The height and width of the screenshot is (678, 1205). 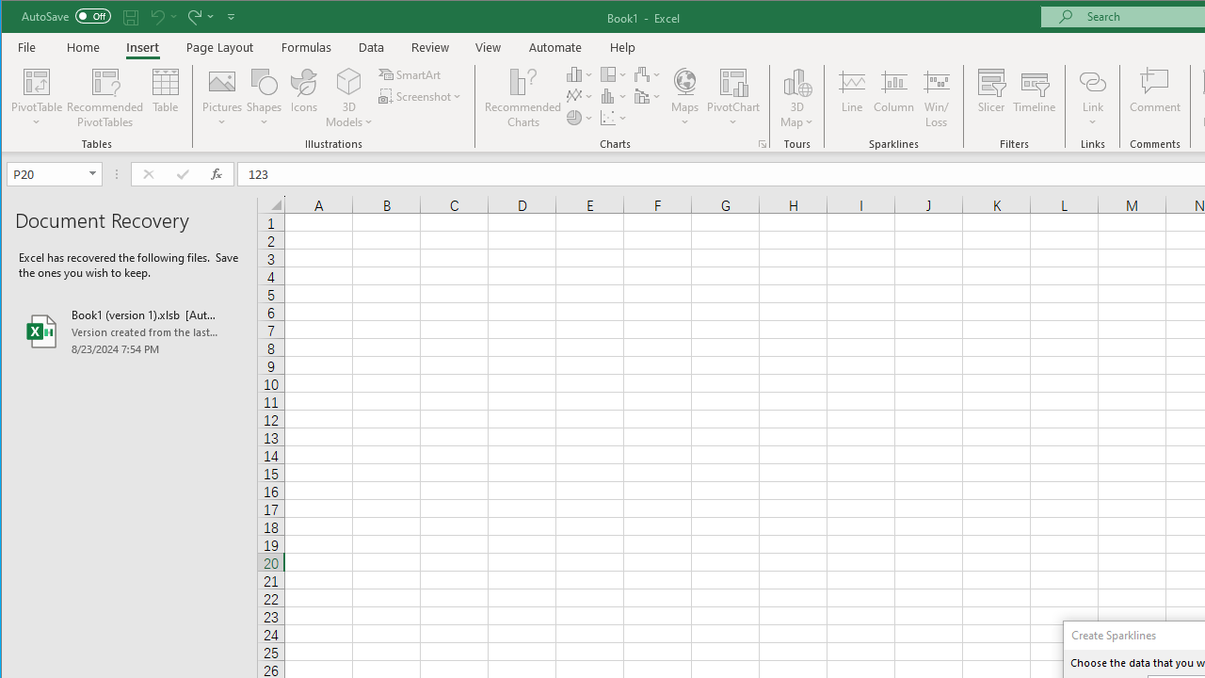 What do you see at coordinates (1092, 81) in the screenshot?
I see `Link` at bounding box center [1092, 81].